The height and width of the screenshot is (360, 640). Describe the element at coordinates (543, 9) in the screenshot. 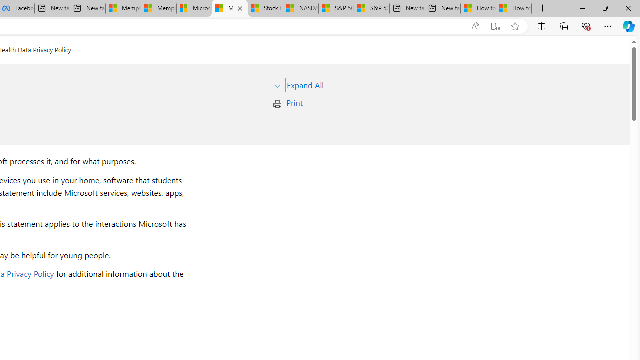

I see `New Tab` at that location.